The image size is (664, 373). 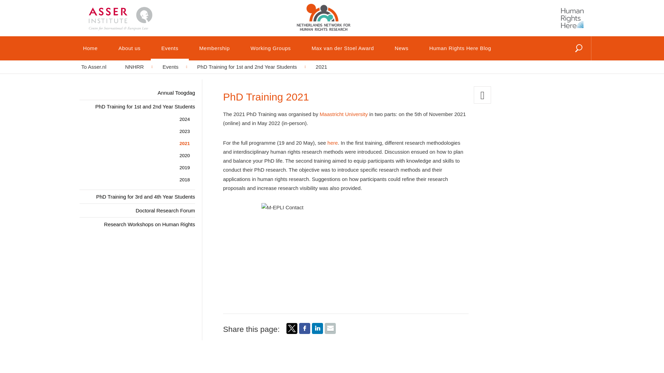 I want to click on Go back to T.M.C. Asser Instituut Homepage, so click(x=131, y=12).